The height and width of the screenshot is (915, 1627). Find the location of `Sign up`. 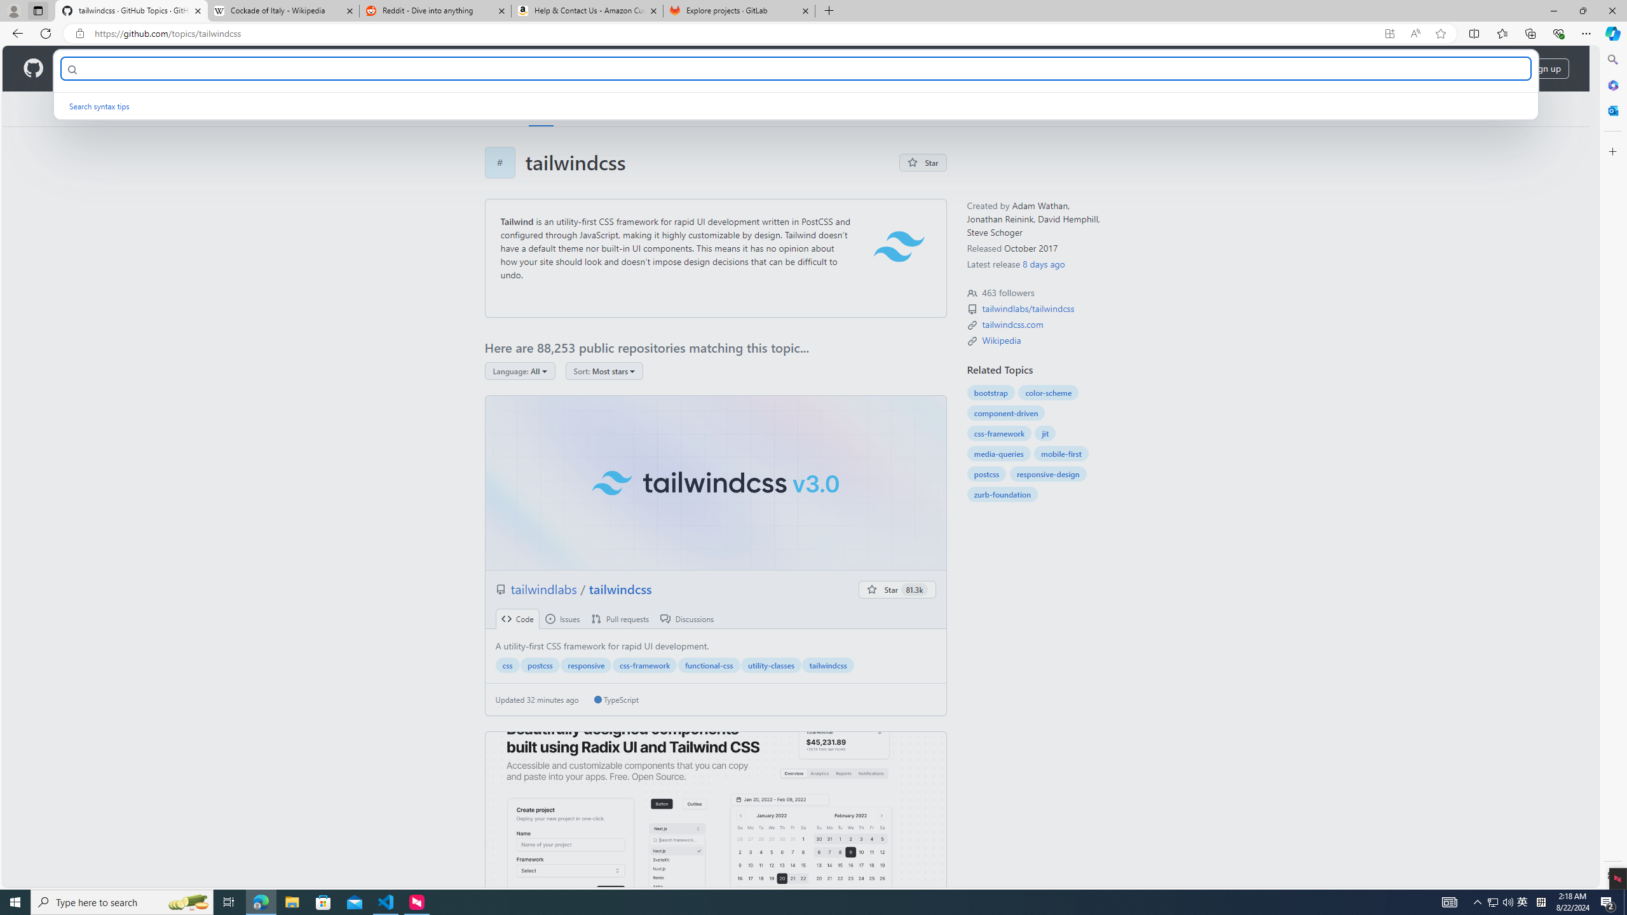

Sign up is located at coordinates (1546, 69).